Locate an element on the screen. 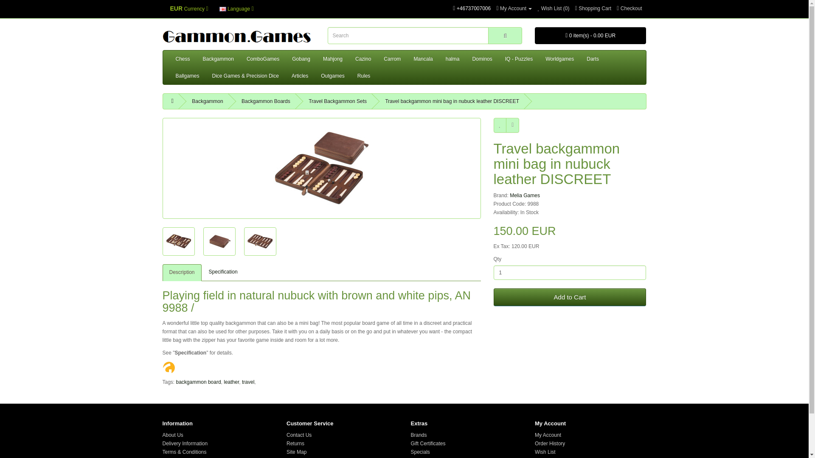 The height and width of the screenshot is (458, 815). Mahjong is located at coordinates (333, 59).